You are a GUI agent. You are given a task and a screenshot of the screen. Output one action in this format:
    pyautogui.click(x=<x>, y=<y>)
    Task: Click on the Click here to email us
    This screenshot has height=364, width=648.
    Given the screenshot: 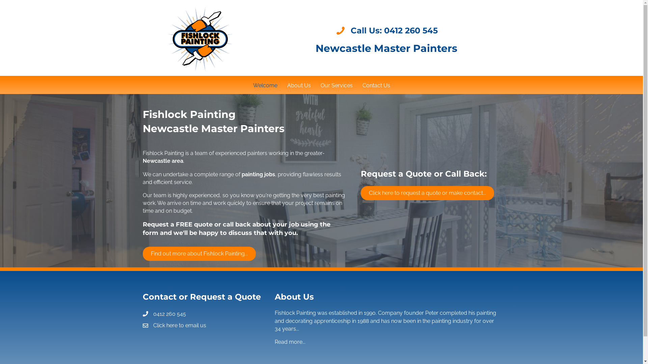 What is the action you would take?
    pyautogui.click(x=180, y=326)
    